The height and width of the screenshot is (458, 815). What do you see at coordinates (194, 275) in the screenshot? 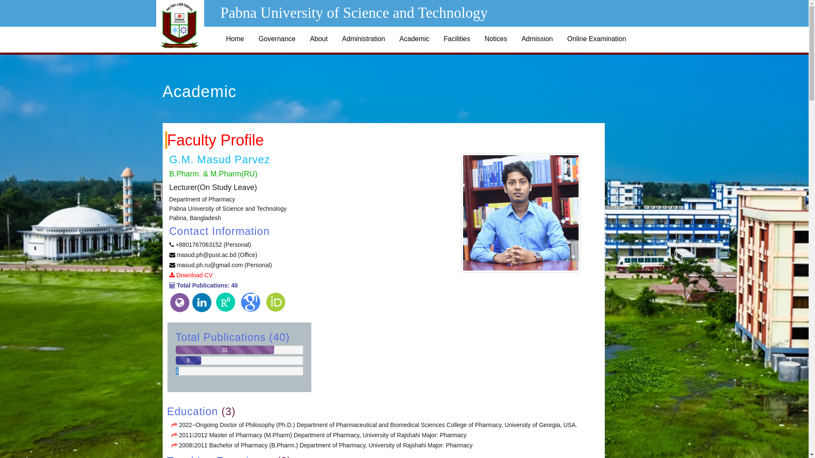
I see `Download CV` at bounding box center [194, 275].